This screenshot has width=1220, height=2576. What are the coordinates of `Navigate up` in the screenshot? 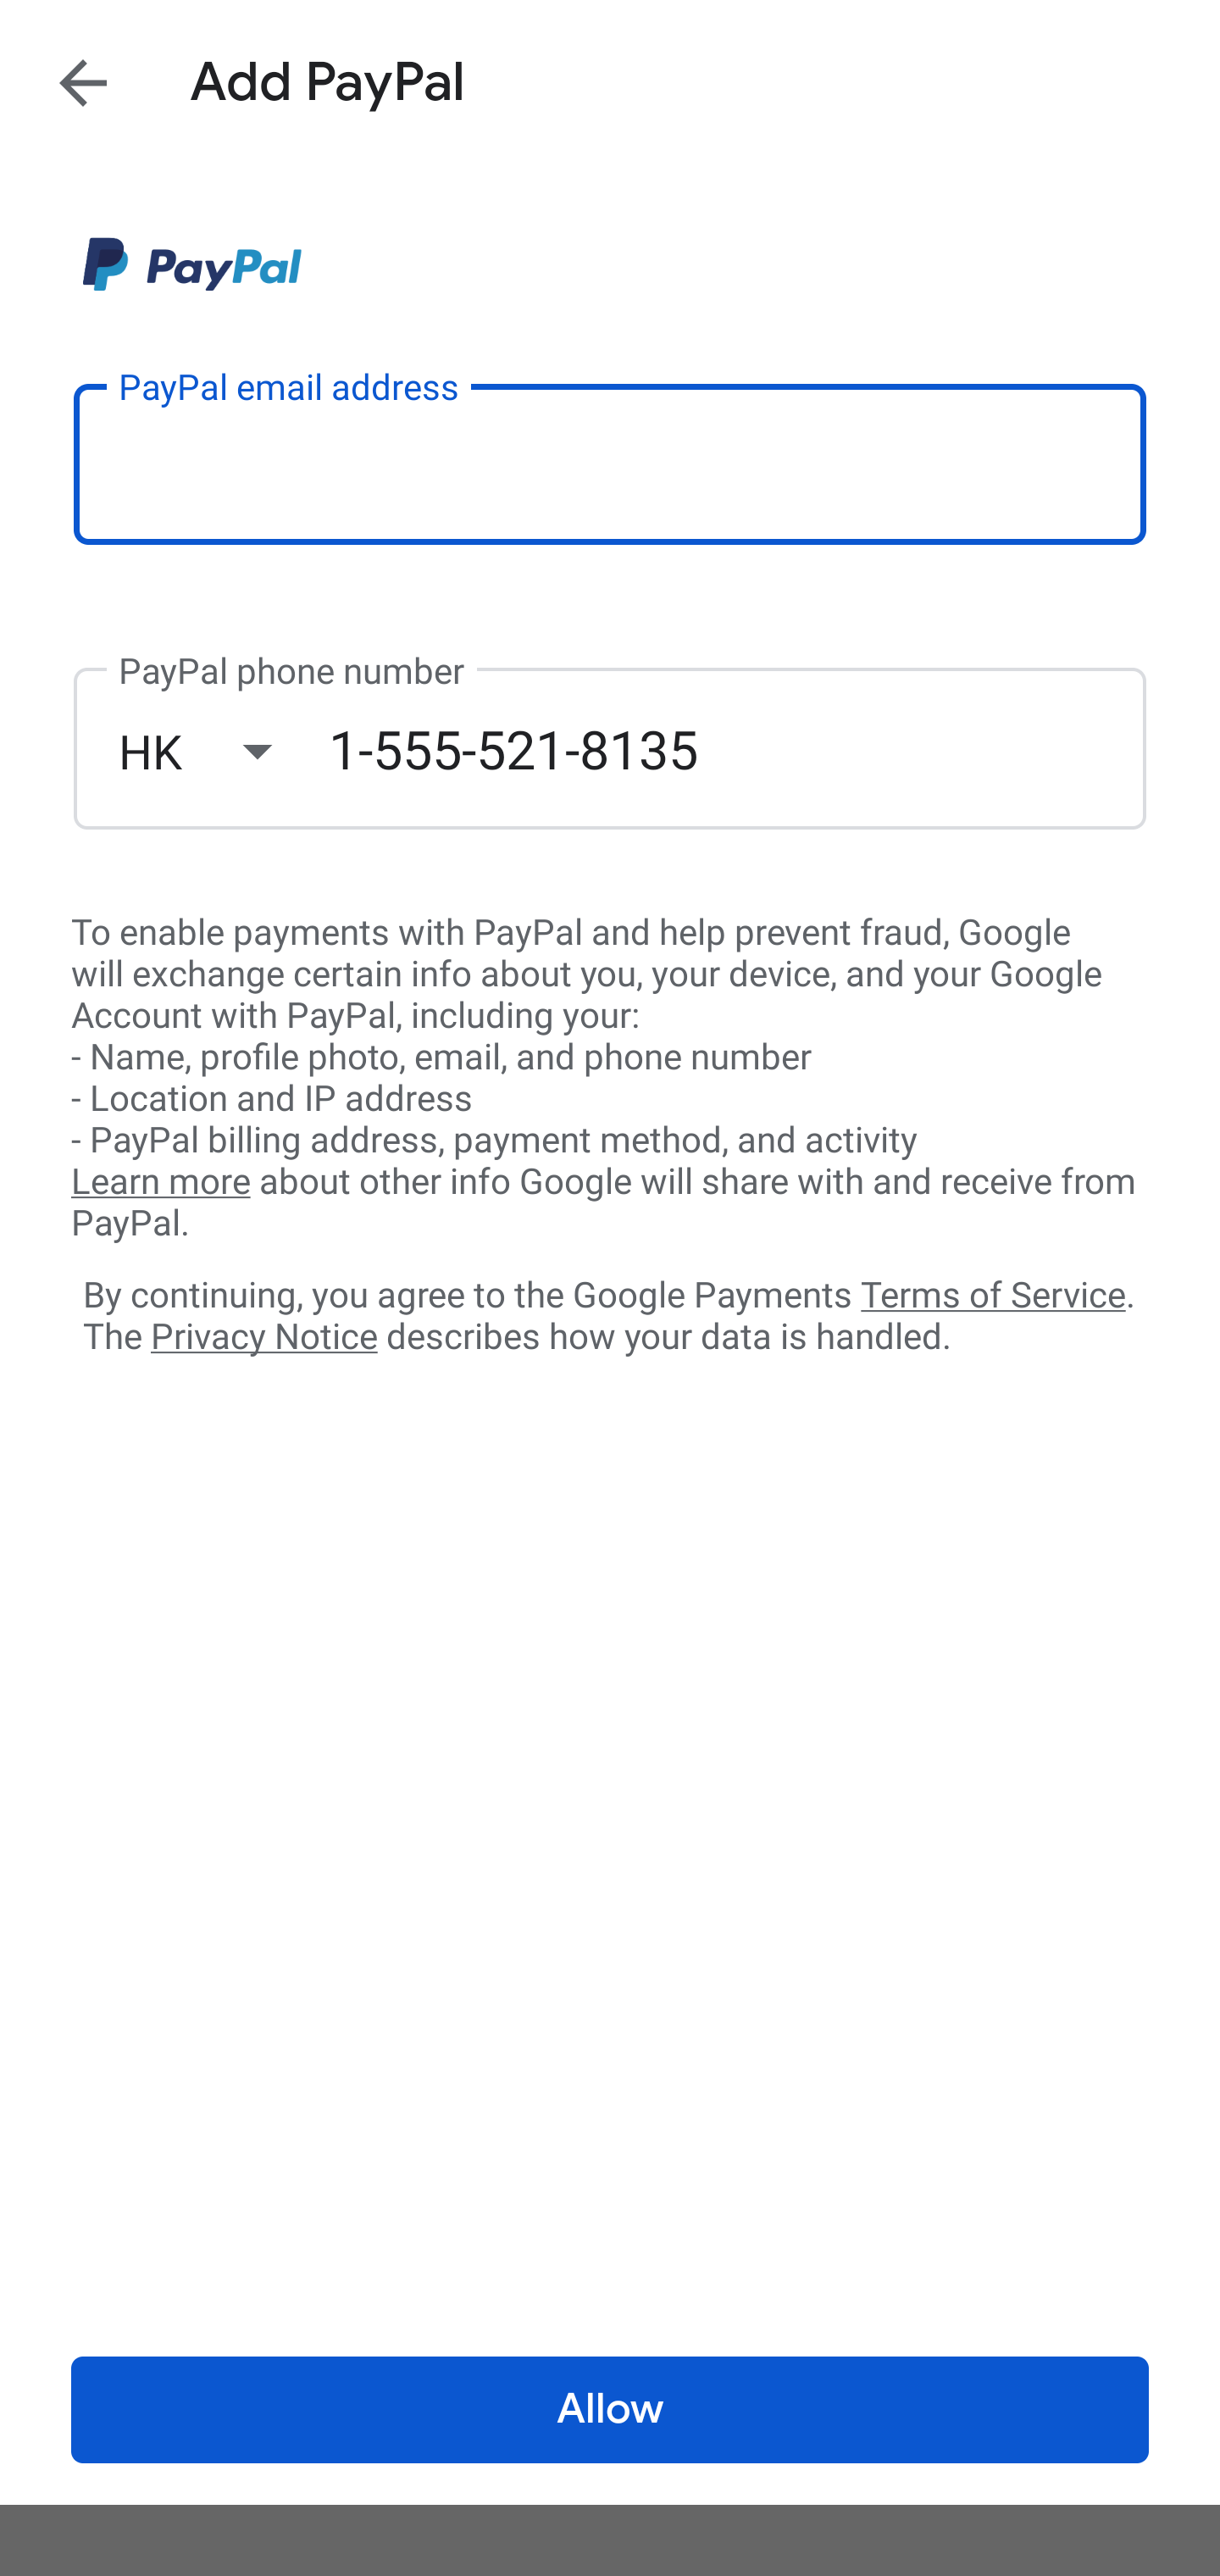 It's located at (83, 82).